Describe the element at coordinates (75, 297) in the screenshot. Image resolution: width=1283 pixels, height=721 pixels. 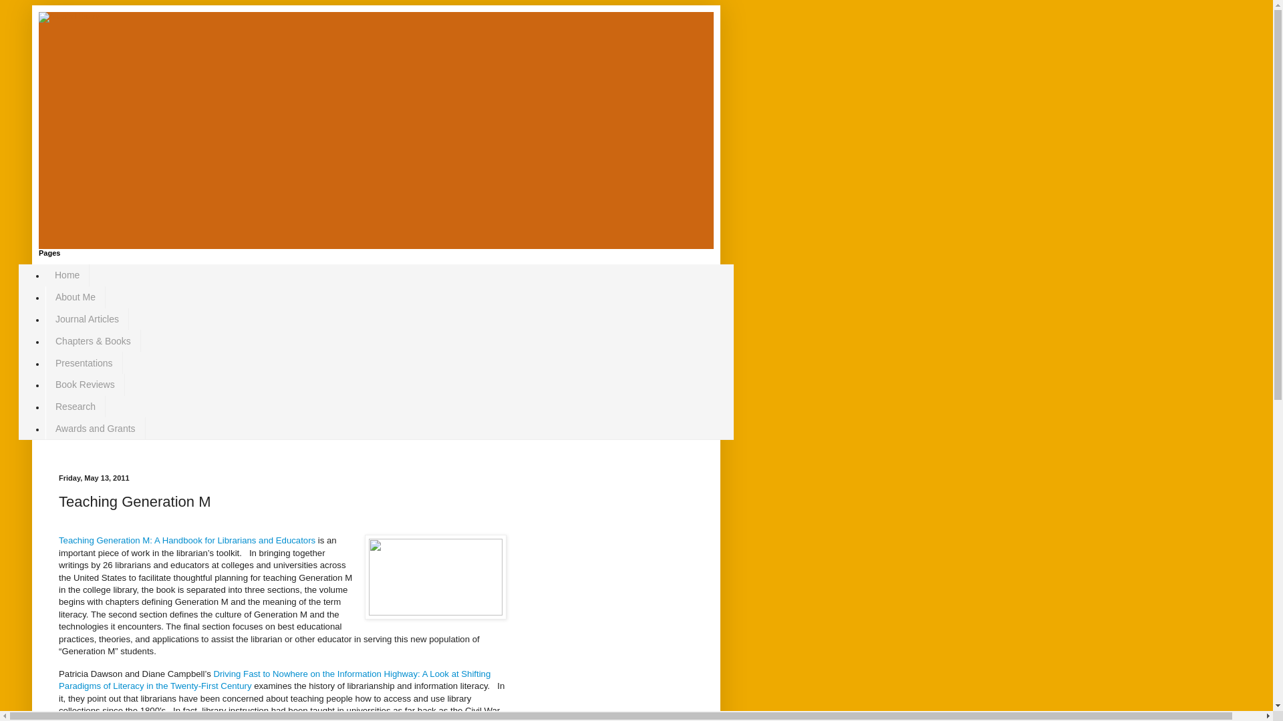
I see `About Me` at that location.